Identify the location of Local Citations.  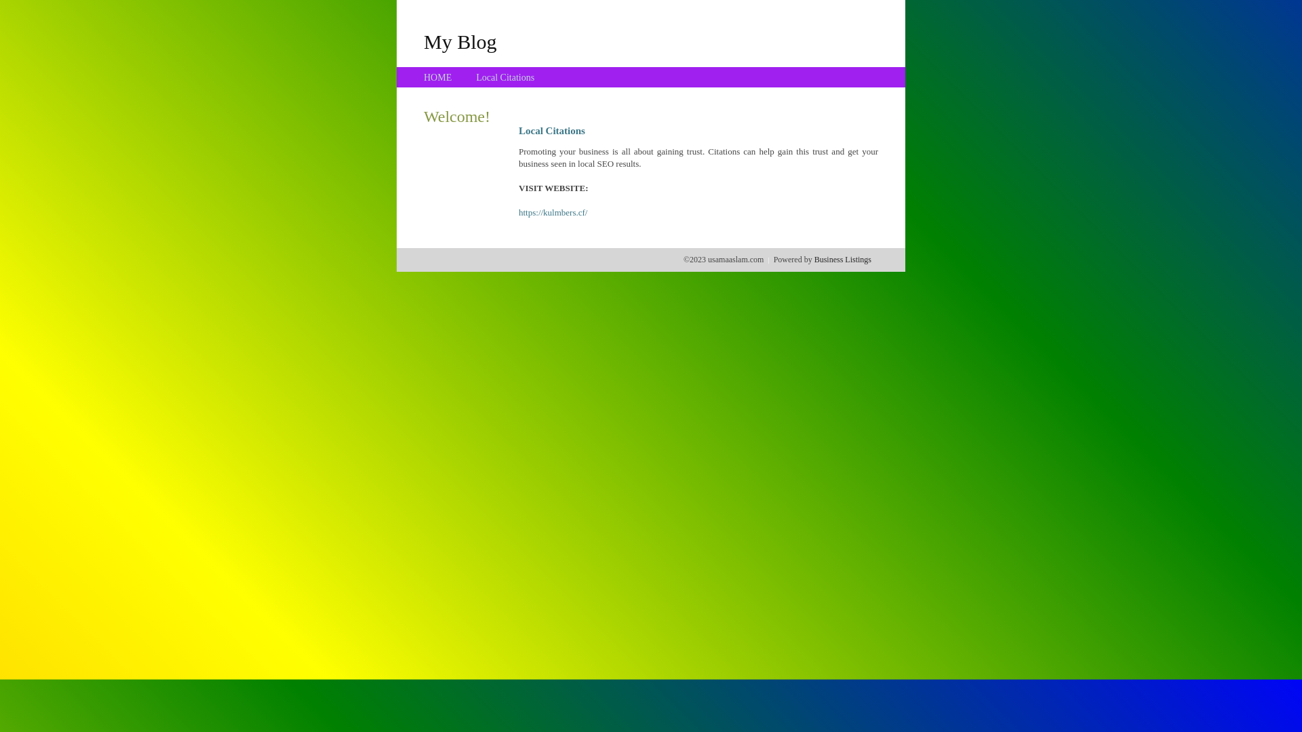
(505, 77).